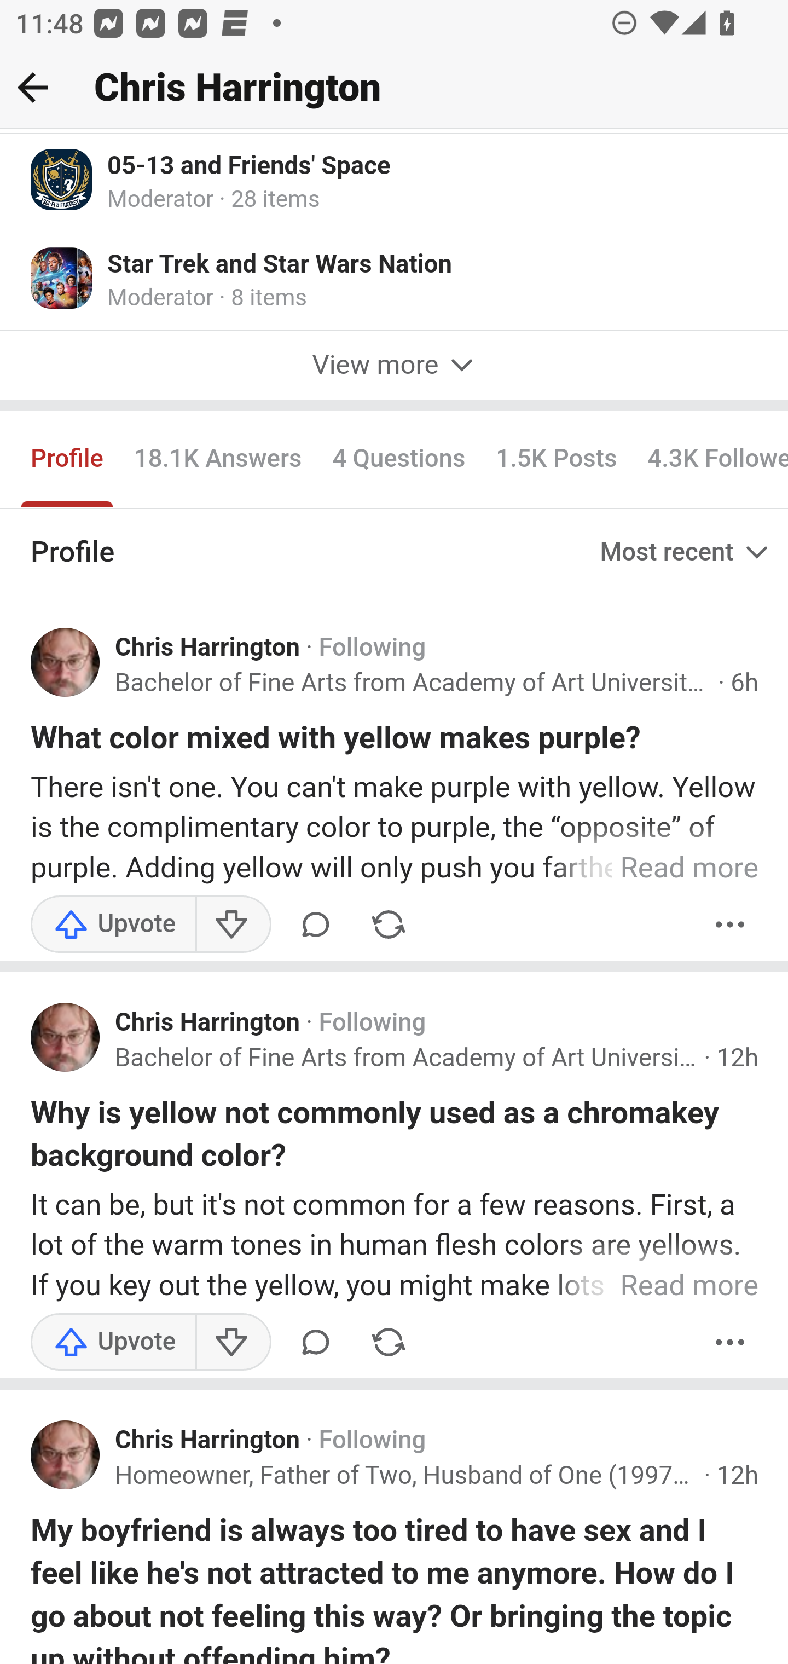 This screenshot has width=788, height=1664. I want to click on Most recent, so click(686, 553).